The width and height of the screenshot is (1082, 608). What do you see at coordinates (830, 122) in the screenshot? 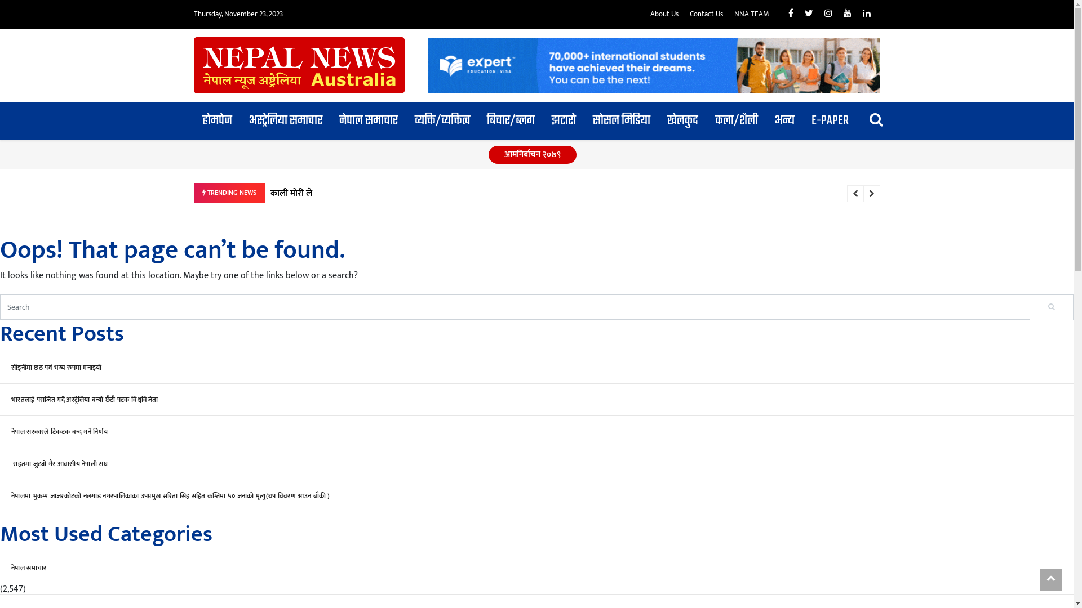
I see `E-PAPER` at bounding box center [830, 122].